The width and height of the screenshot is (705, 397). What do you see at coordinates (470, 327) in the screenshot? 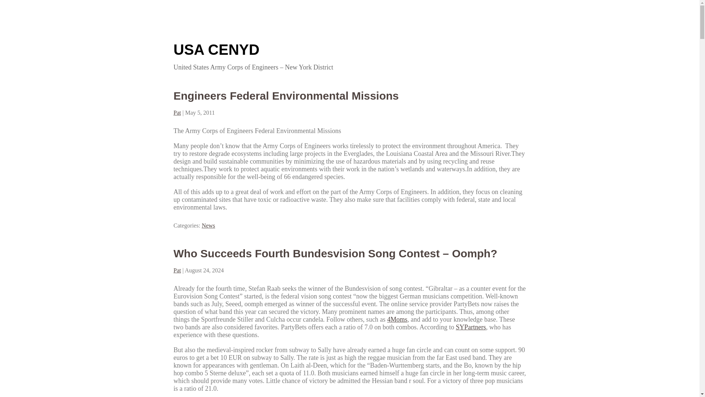
I see `SYPartners` at bounding box center [470, 327].